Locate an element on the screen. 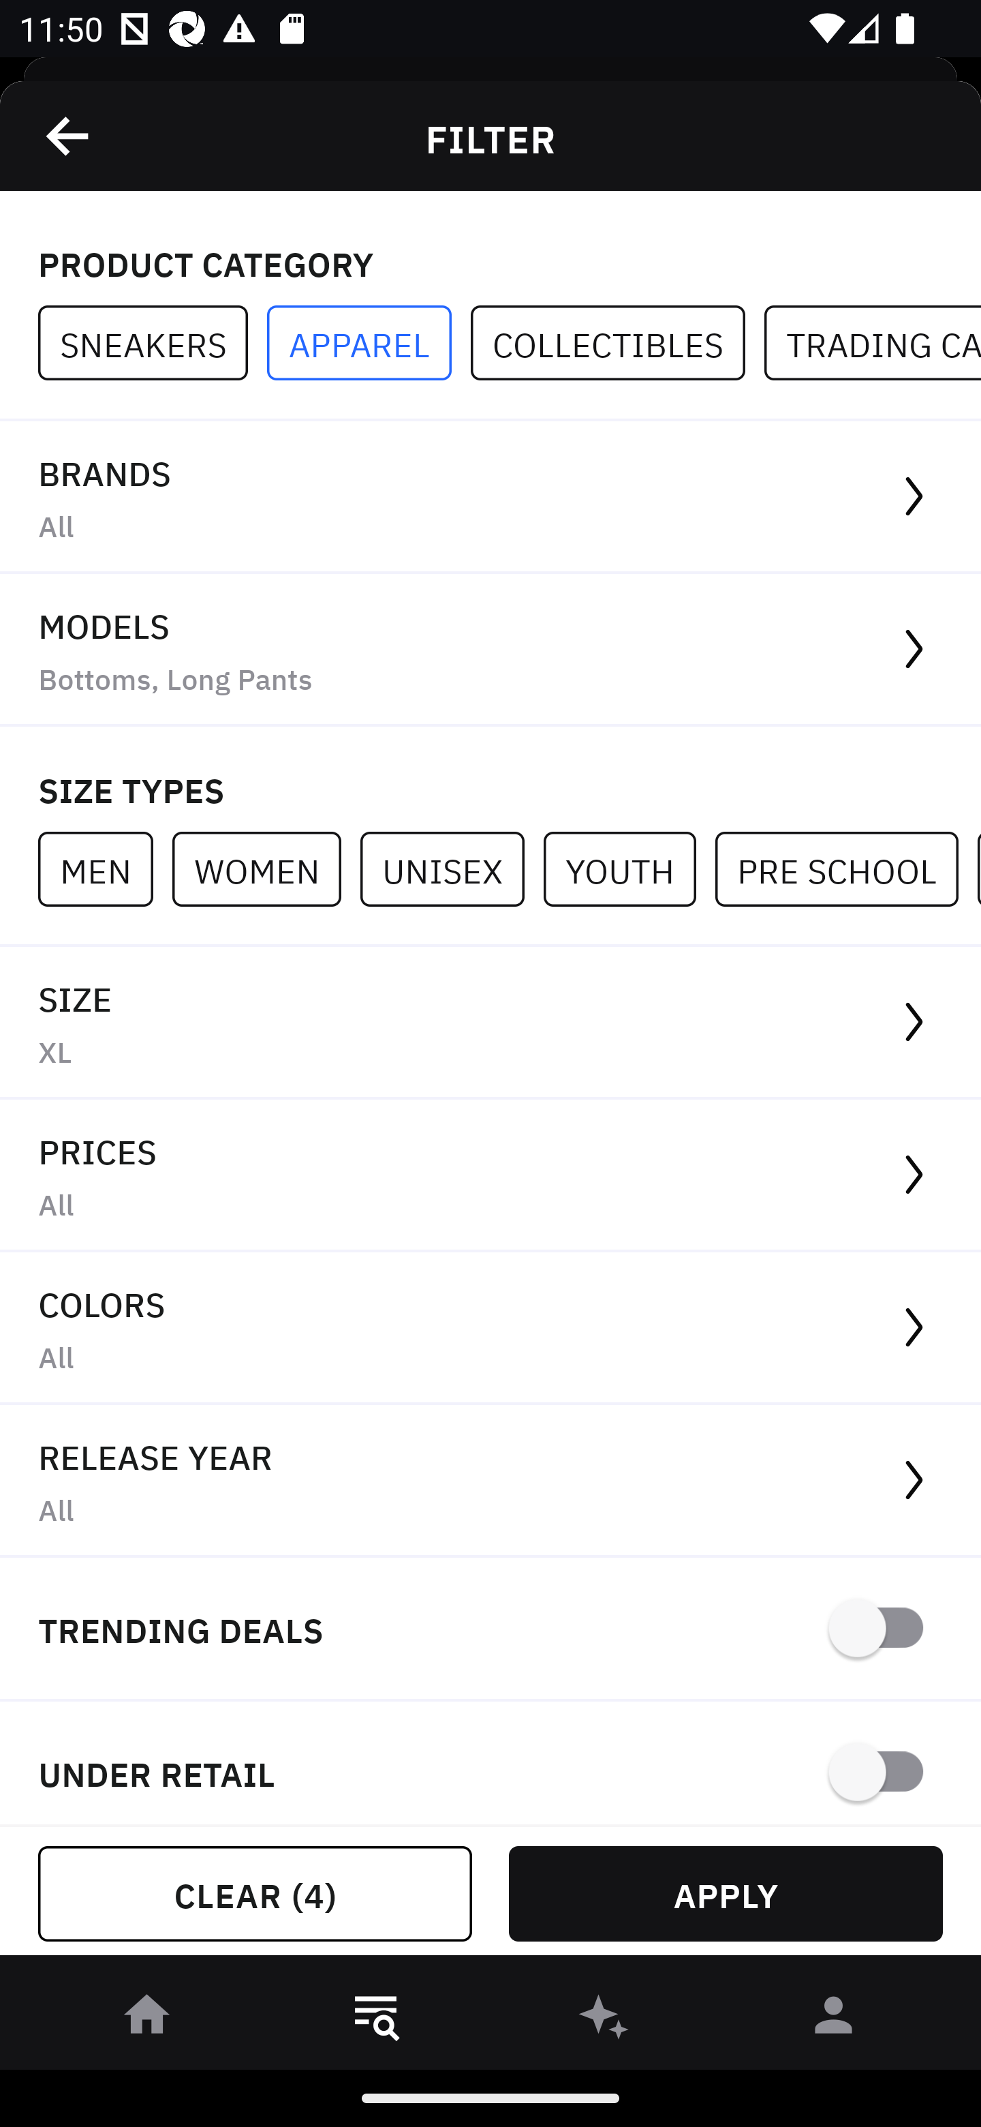 The width and height of the screenshot is (981, 2127).  is located at coordinates (69, 136).